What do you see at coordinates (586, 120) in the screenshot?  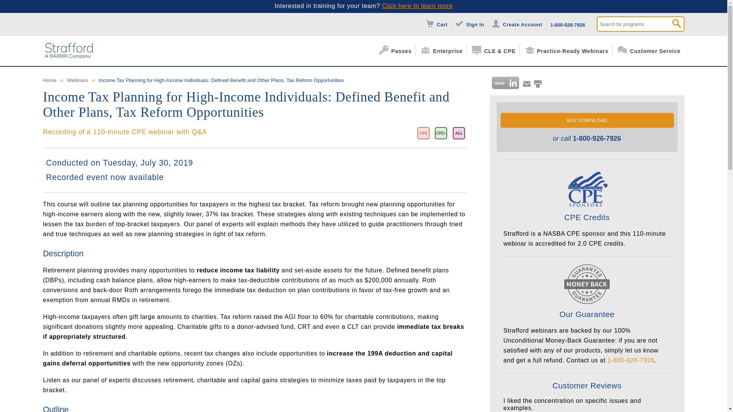 I see `Buy Download` at bounding box center [586, 120].